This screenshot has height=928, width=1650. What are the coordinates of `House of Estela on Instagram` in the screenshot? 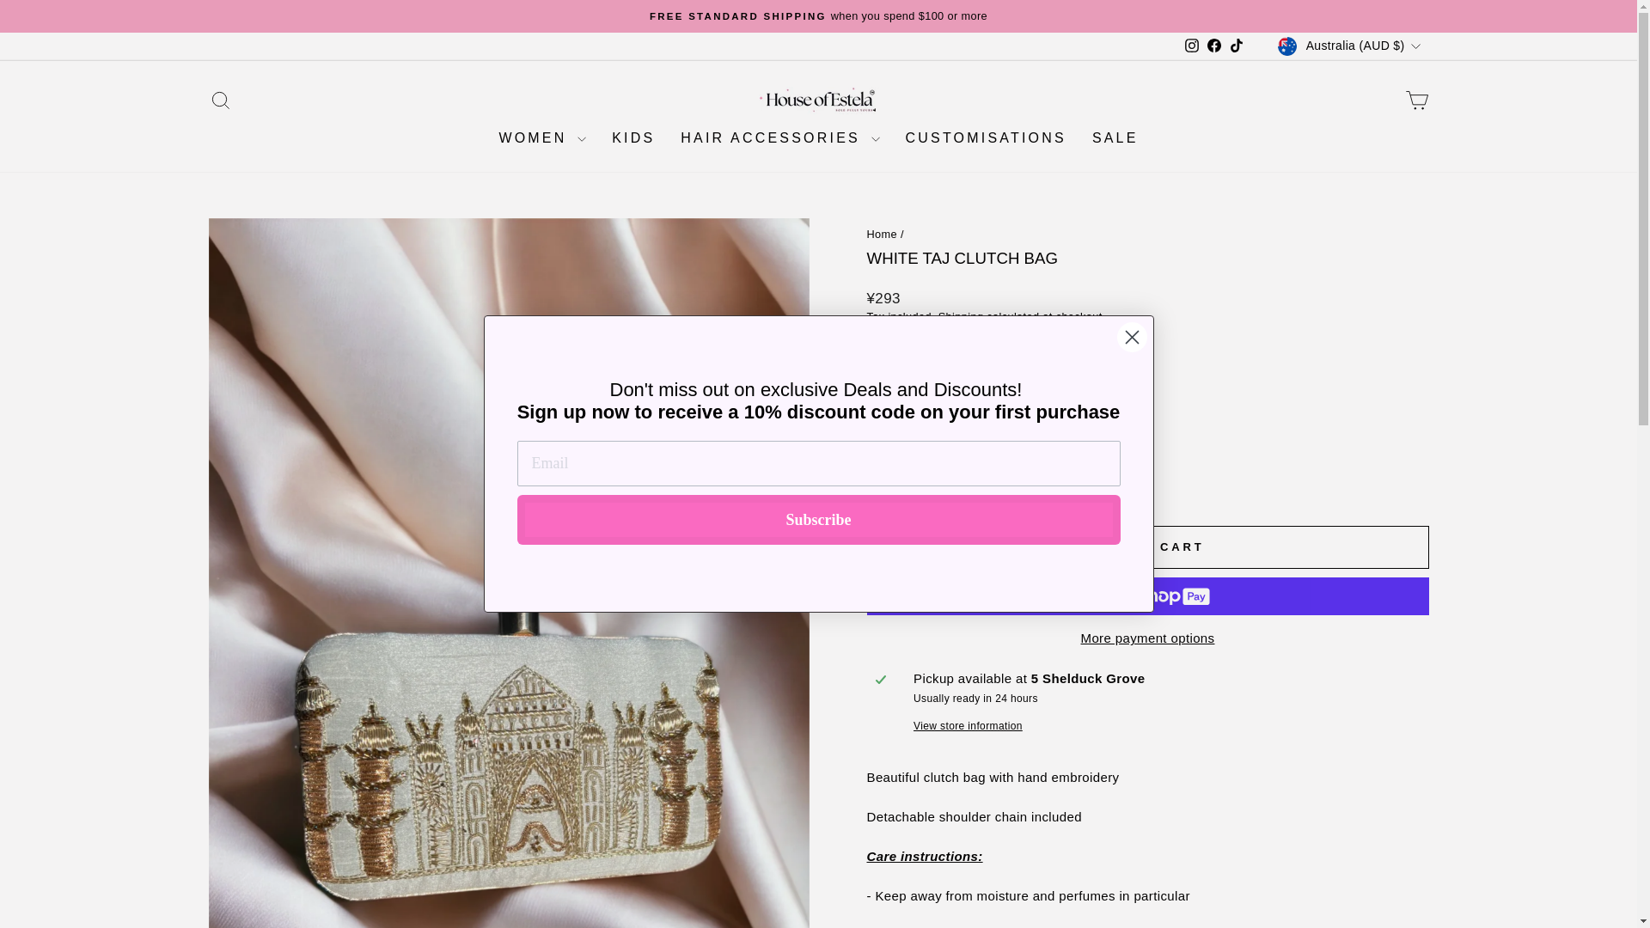 It's located at (1191, 46).